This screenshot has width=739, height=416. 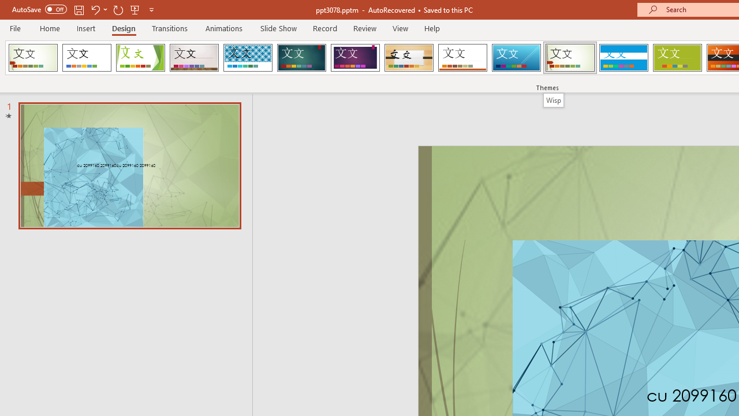 What do you see at coordinates (409, 58) in the screenshot?
I see `Organic Loading Preview...` at bounding box center [409, 58].